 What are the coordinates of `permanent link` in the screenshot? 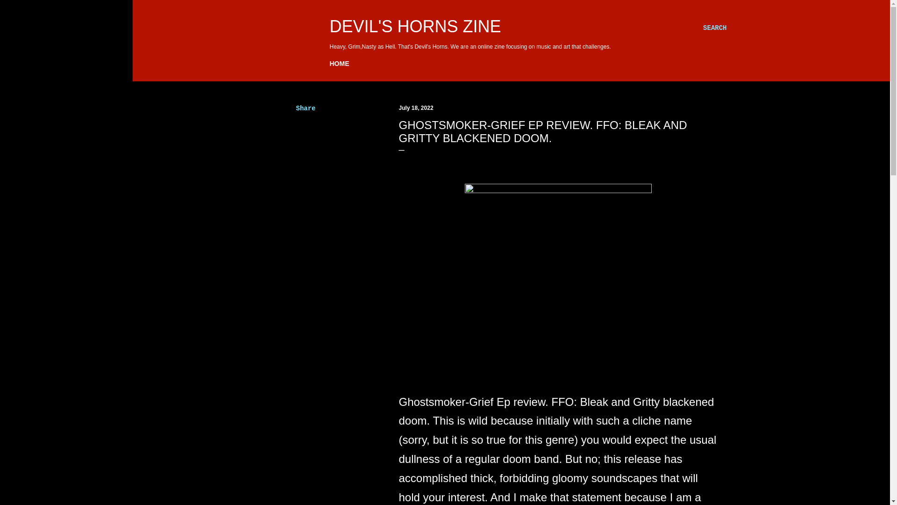 It's located at (416, 108).